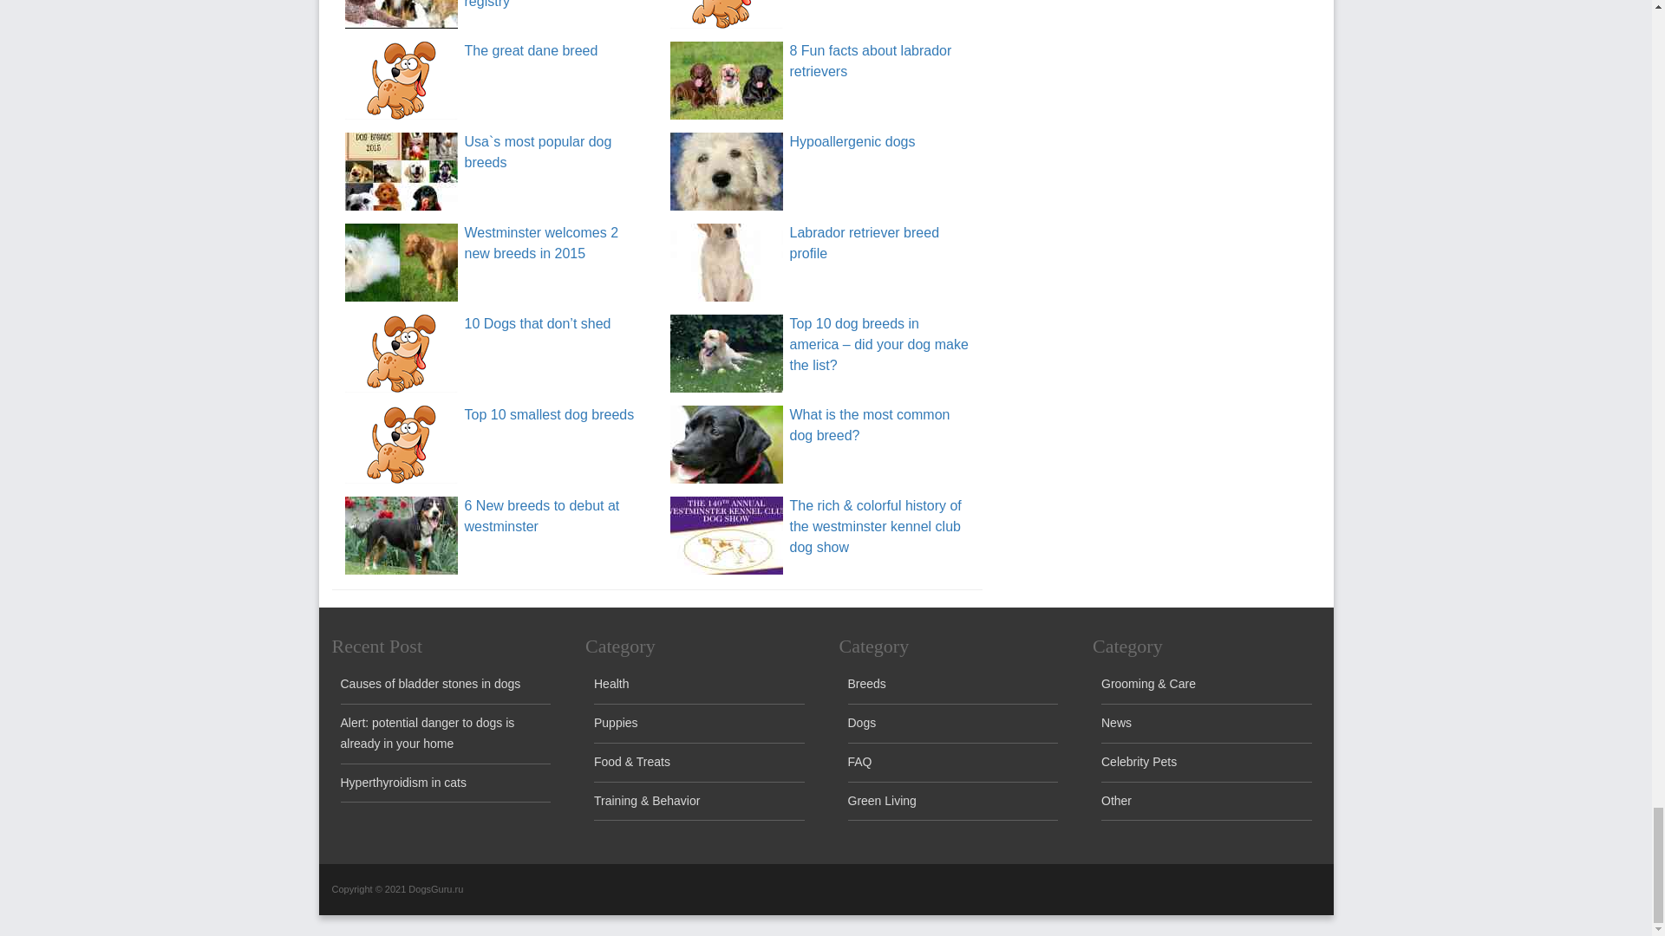 Image resolution: width=1665 pixels, height=936 pixels. I want to click on The great dane breed, so click(401, 80).